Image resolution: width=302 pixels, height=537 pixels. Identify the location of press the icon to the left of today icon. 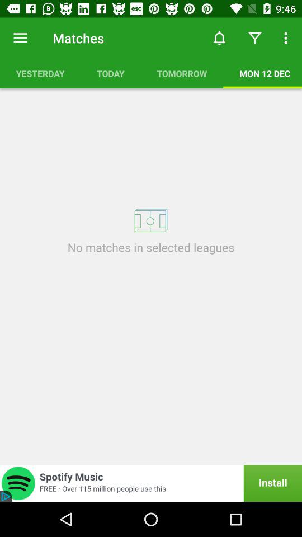
(40, 73).